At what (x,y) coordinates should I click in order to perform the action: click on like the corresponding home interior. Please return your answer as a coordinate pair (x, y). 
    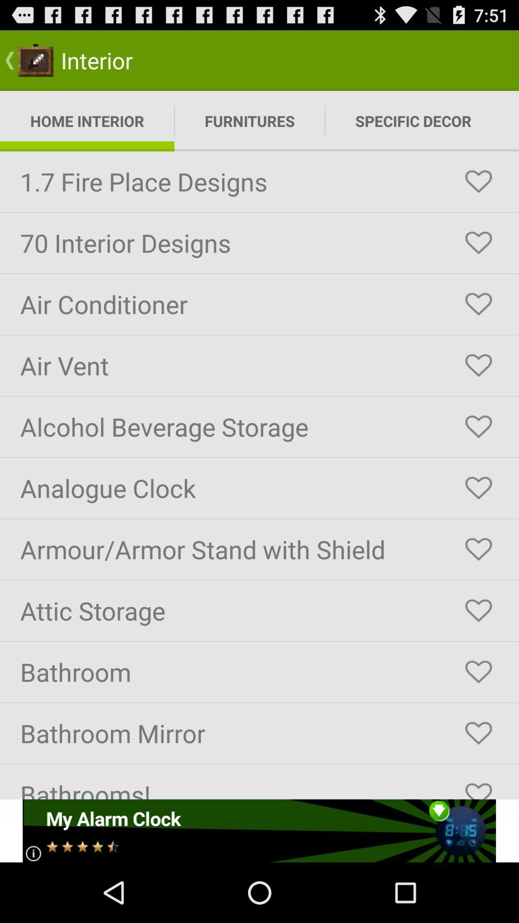
    Looking at the image, I should click on (479, 549).